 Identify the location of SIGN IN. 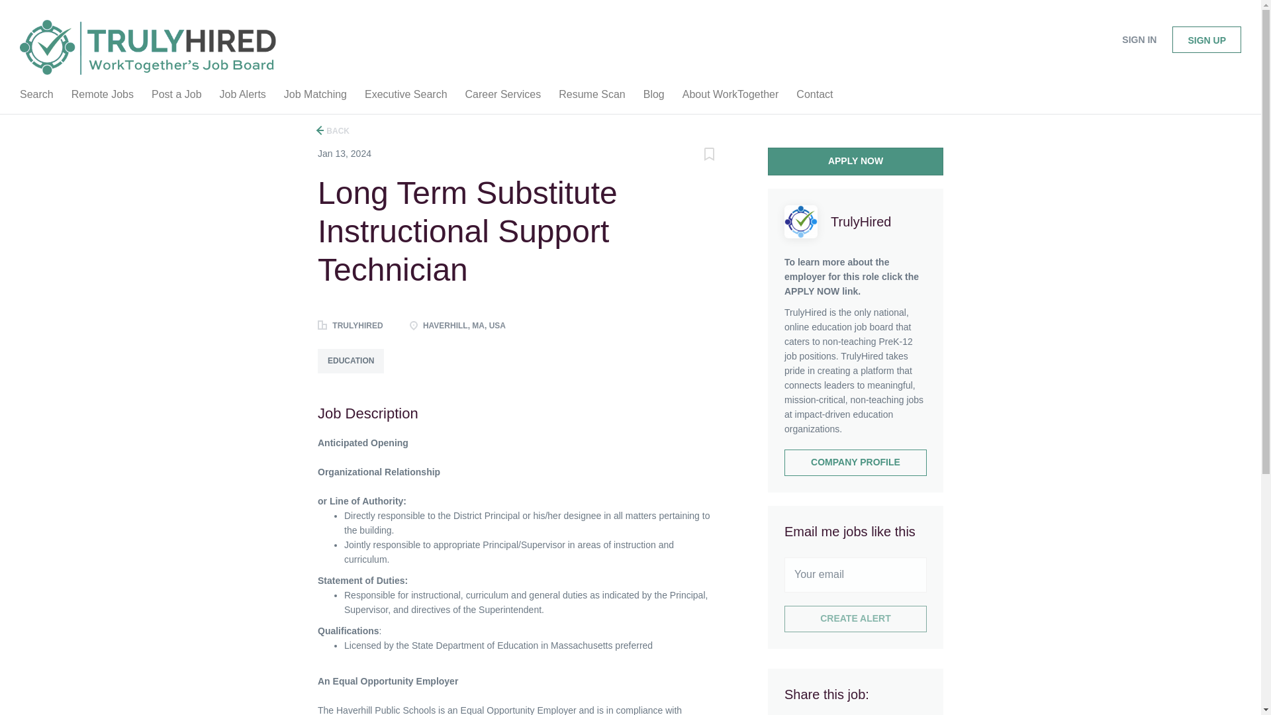
(1139, 40).